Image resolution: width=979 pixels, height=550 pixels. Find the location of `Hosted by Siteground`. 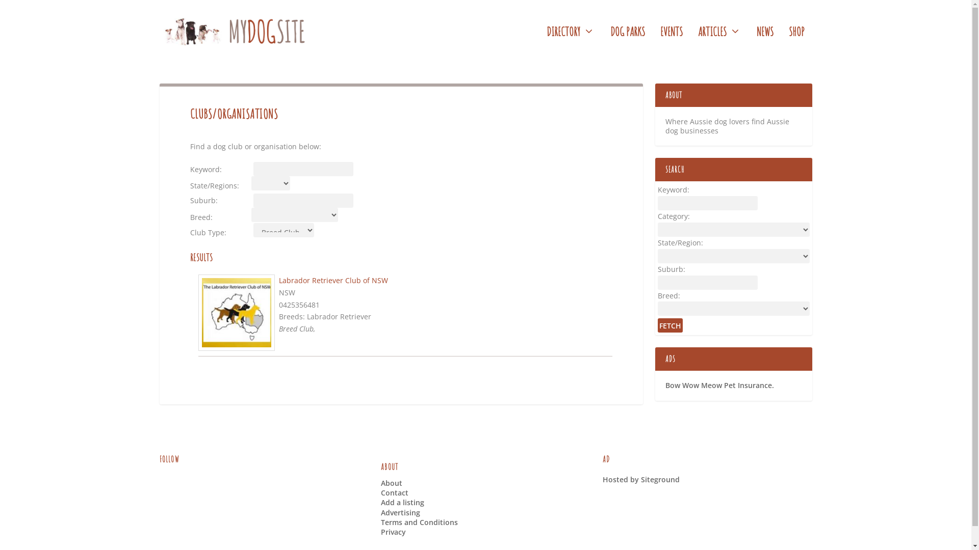

Hosted by Siteground is located at coordinates (641, 480).